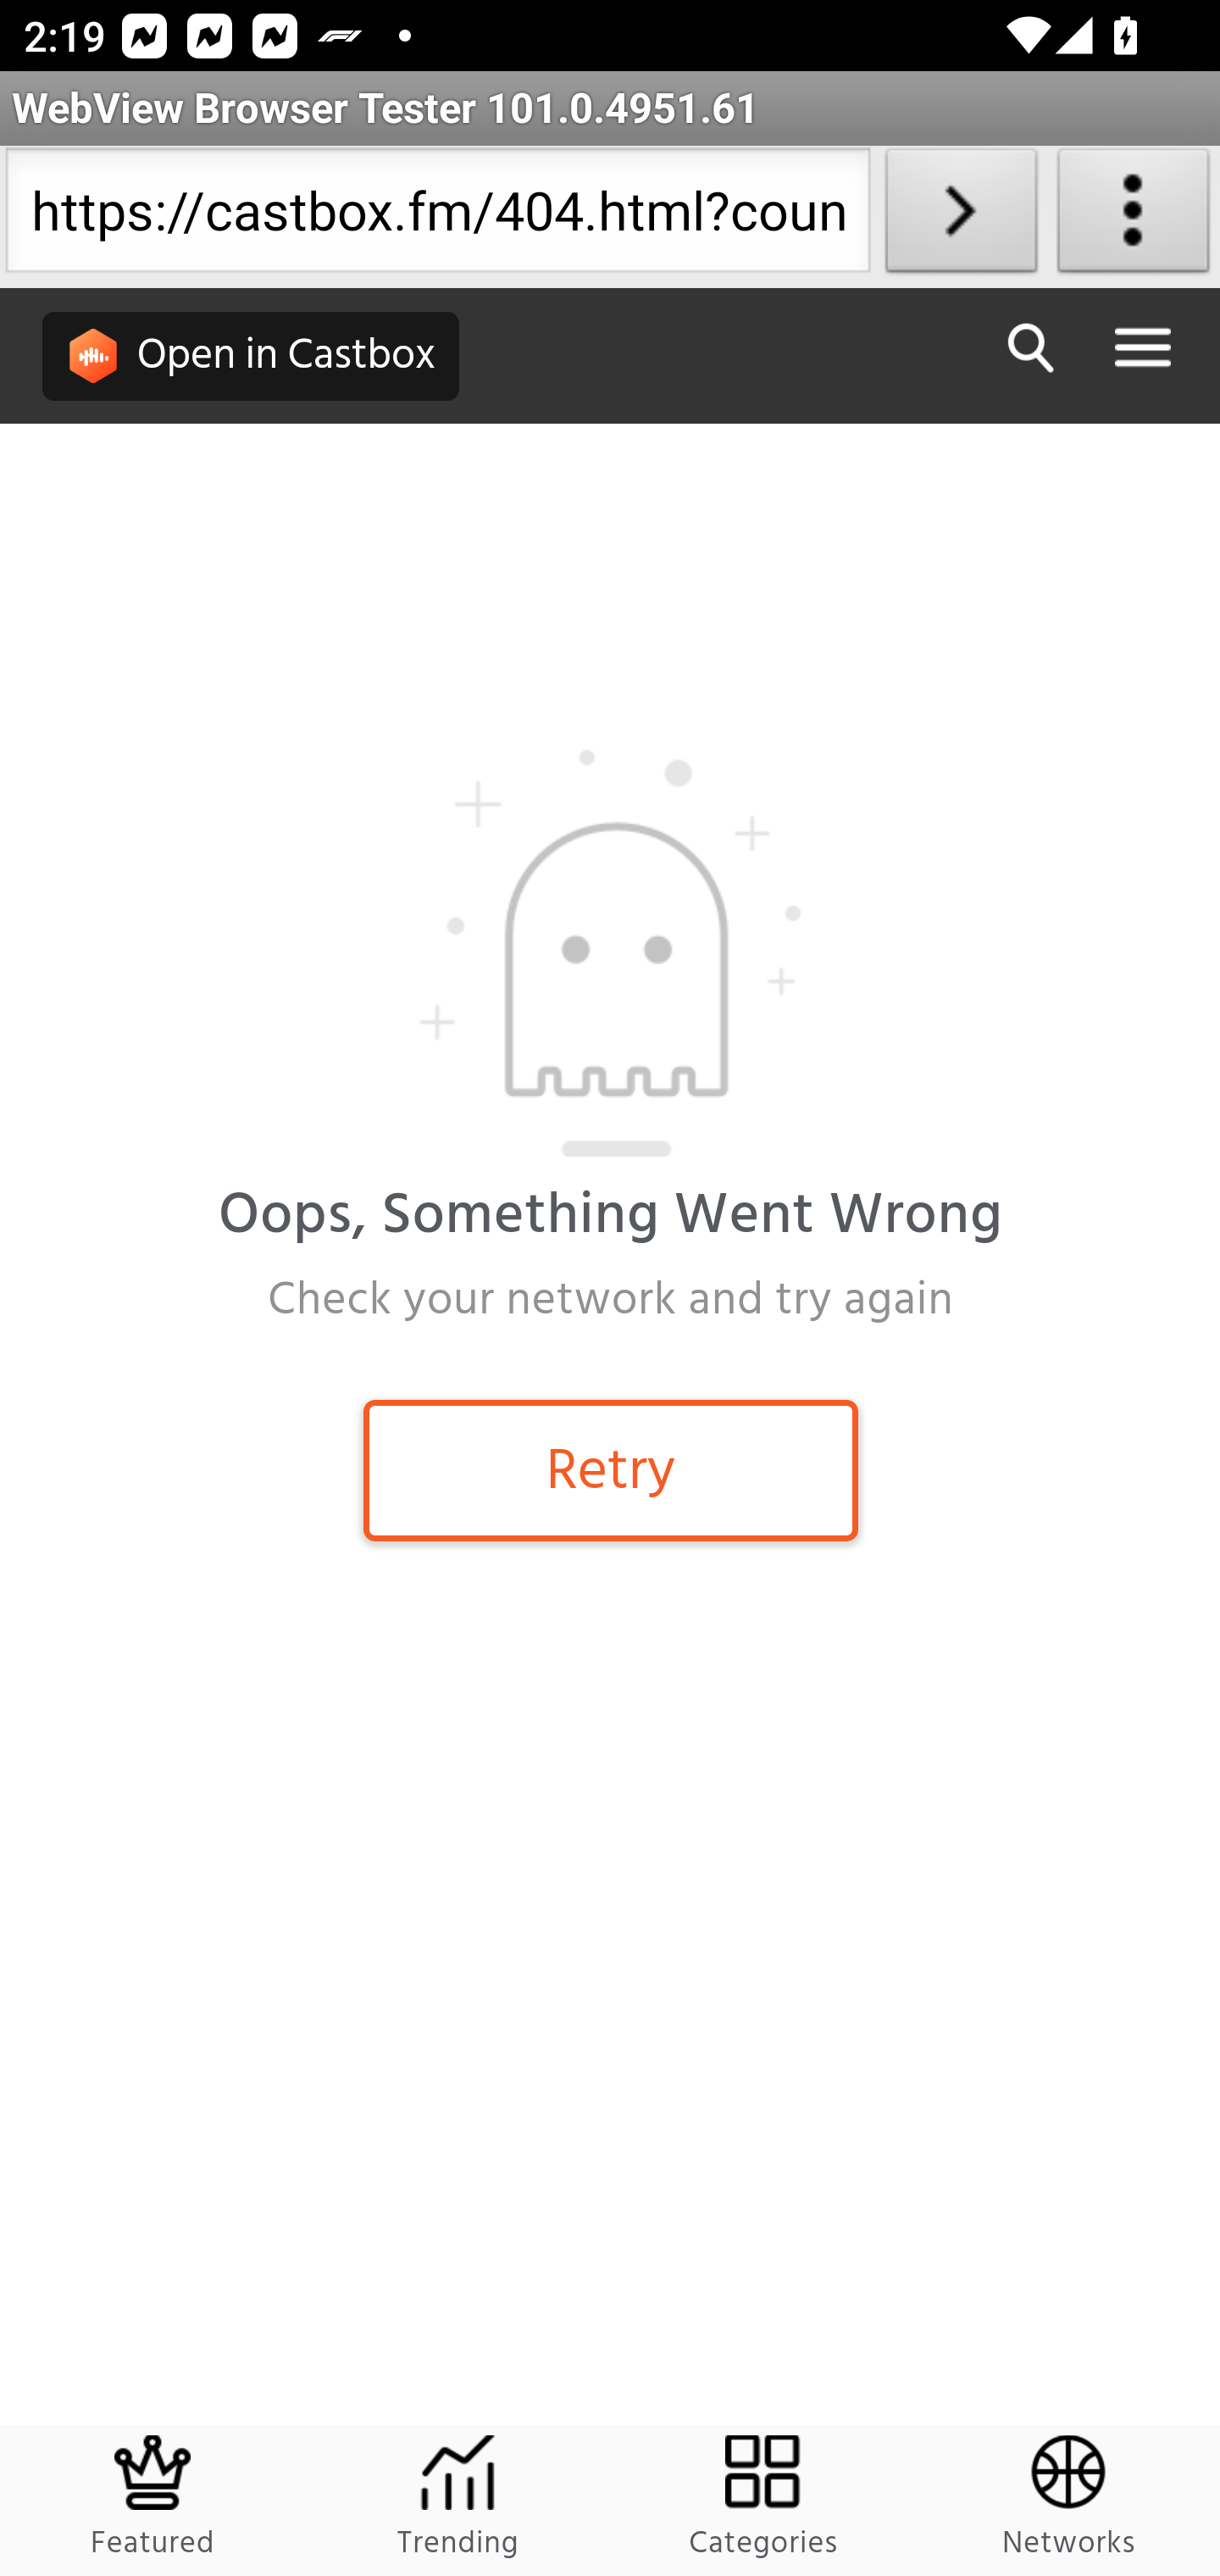 The image size is (1220, 2576). Describe the element at coordinates (457, 2500) in the screenshot. I see `Trending` at that location.